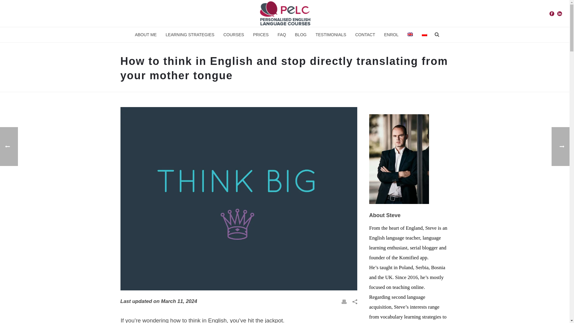 Image resolution: width=574 pixels, height=323 pixels. Describe the element at coordinates (233, 35) in the screenshot. I see `COURSES` at that location.